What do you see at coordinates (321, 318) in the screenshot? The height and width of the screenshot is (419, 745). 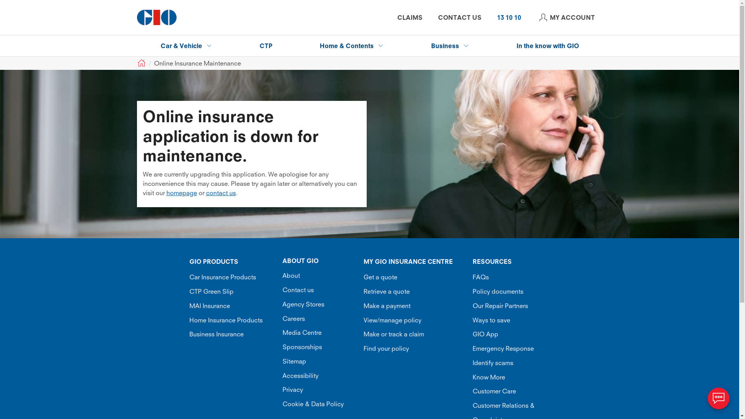 I see `Careers` at bounding box center [321, 318].